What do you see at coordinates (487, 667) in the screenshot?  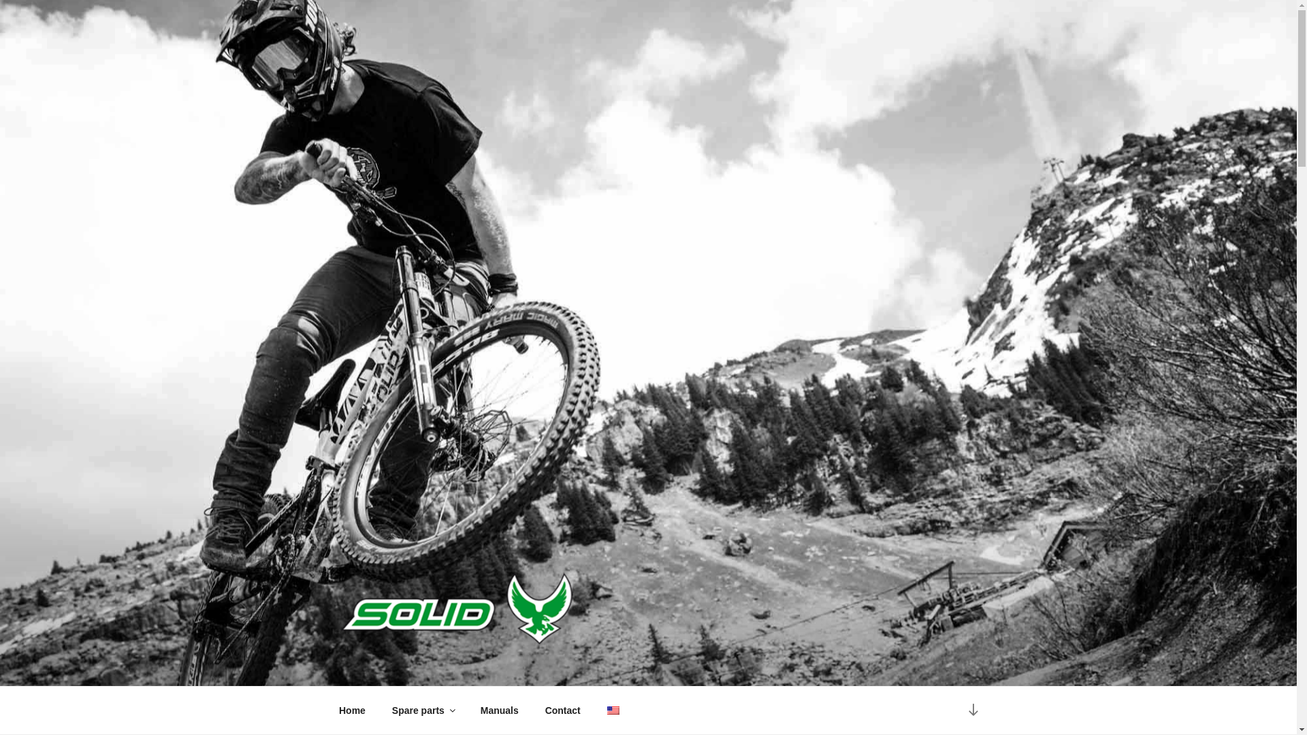 I see `SOLIDBIKES EUROPE` at bounding box center [487, 667].